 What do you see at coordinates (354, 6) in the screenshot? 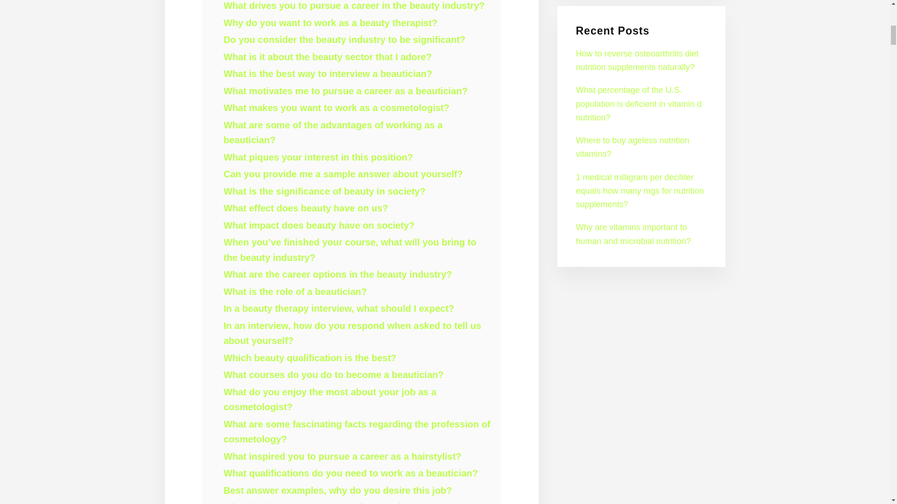
I see `What drives you to pursue a career in the beauty industry?` at bounding box center [354, 6].